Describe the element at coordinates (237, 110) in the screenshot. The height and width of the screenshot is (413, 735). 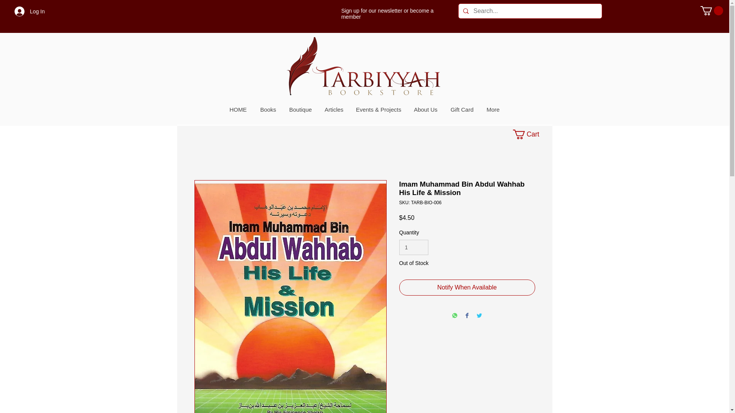
I see `HOME` at that location.